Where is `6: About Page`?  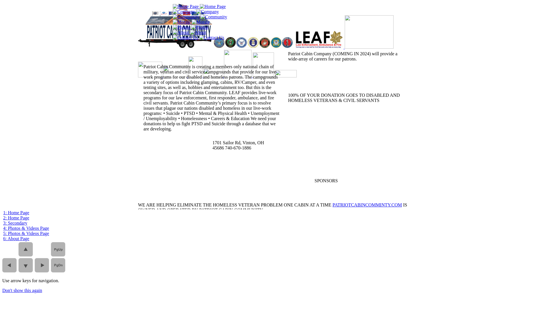 6: About Page is located at coordinates (16, 238).